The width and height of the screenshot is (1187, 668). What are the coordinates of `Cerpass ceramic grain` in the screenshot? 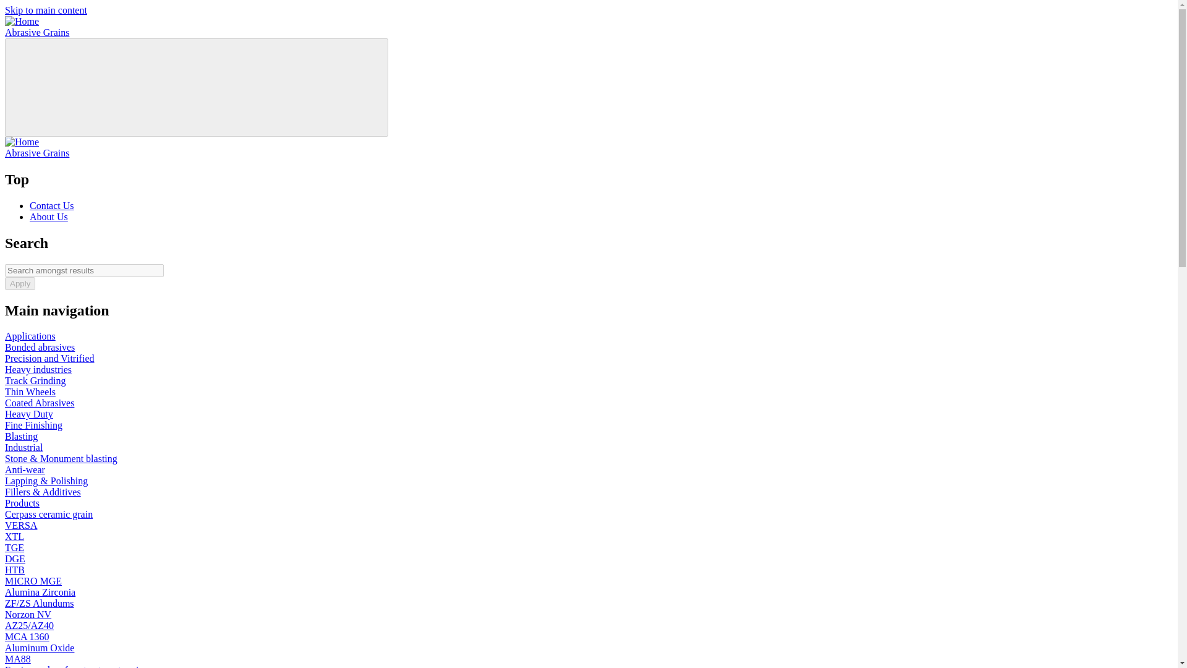 It's located at (48, 514).